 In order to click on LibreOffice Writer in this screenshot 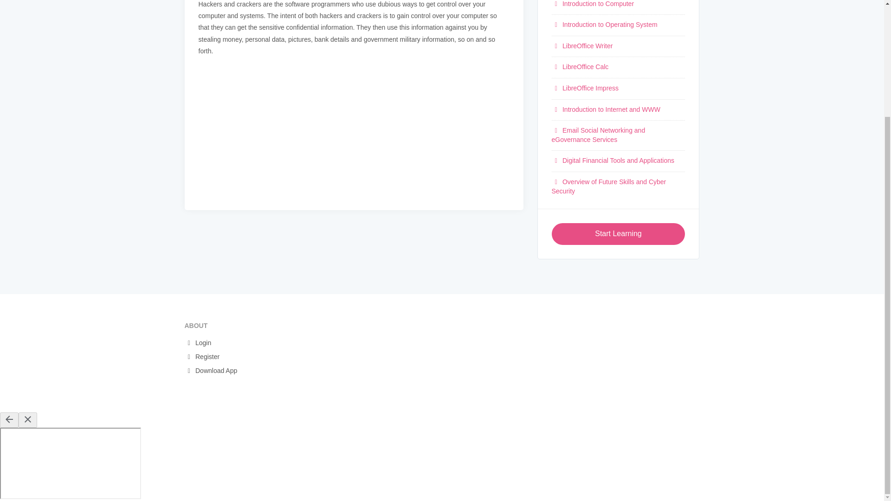, I will do `click(582, 45)`.